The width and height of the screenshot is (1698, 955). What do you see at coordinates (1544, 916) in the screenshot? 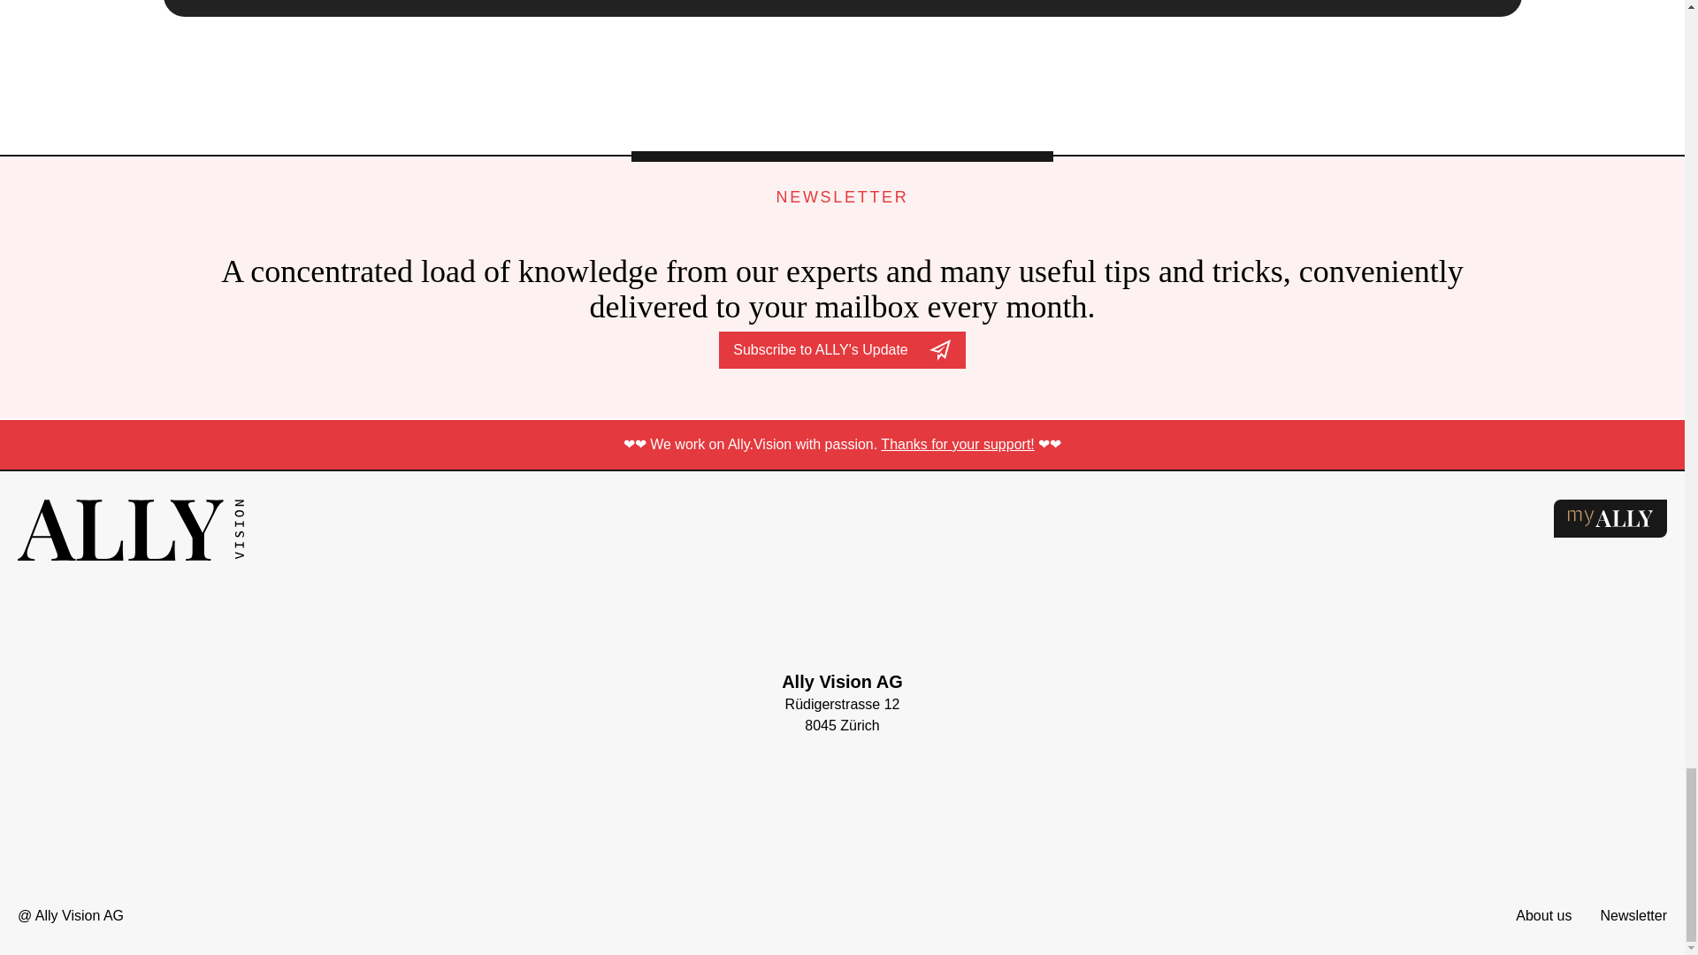
I see `About us` at bounding box center [1544, 916].